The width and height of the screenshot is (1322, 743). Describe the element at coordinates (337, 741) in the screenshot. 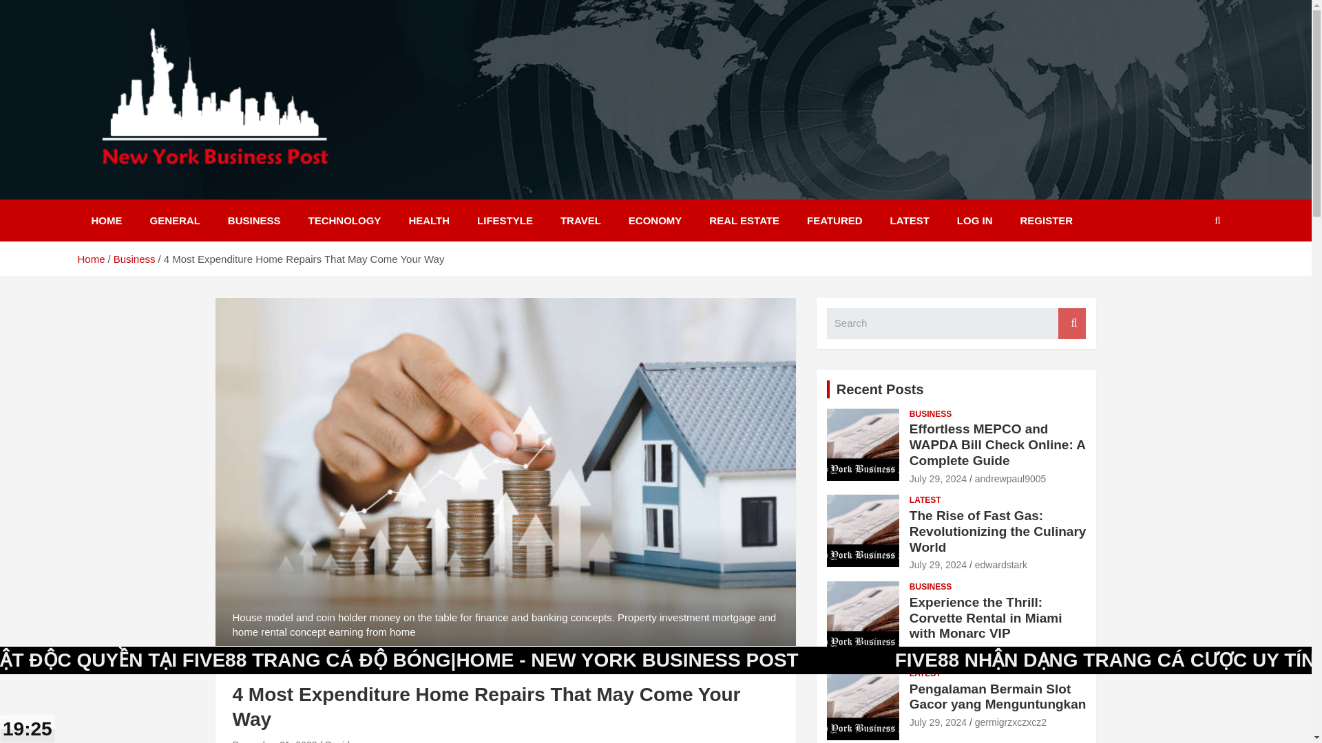

I see `David` at that location.